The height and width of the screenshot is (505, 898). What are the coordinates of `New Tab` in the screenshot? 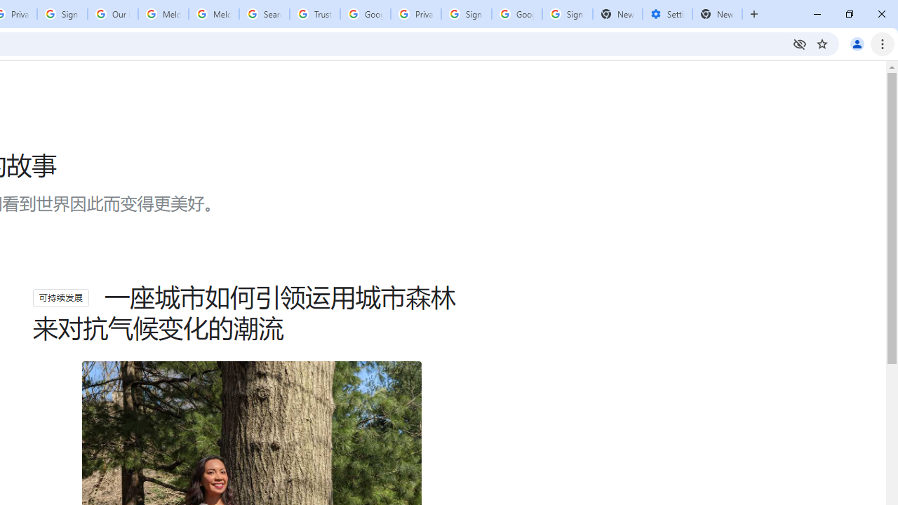 It's located at (717, 14).